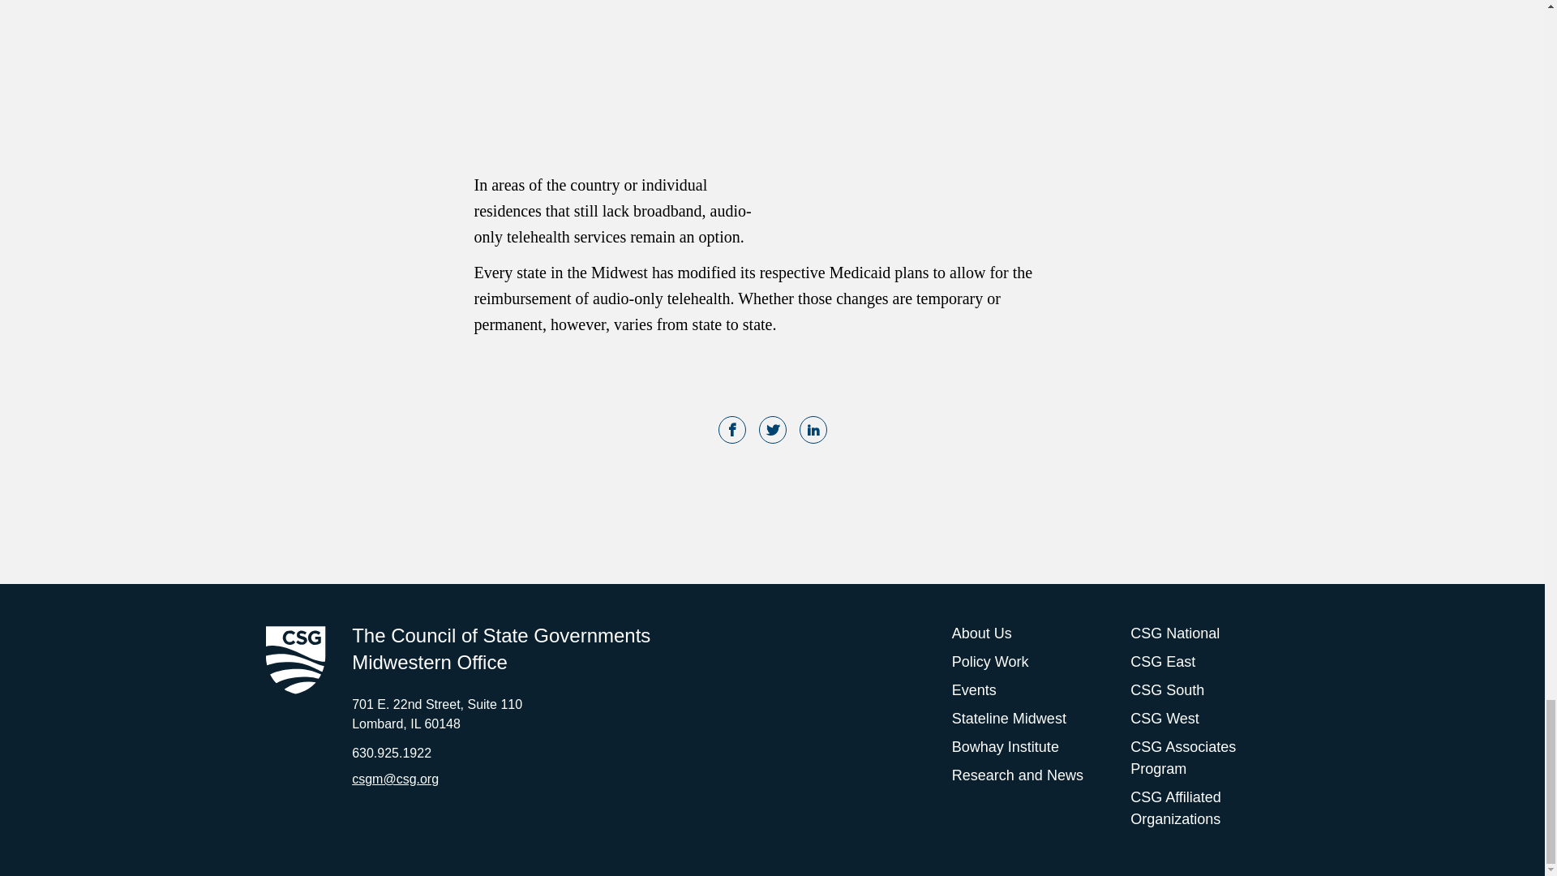 The image size is (1557, 876). What do you see at coordinates (731, 432) in the screenshot?
I see `Share on Facebook` at bounding box center [731, 432].